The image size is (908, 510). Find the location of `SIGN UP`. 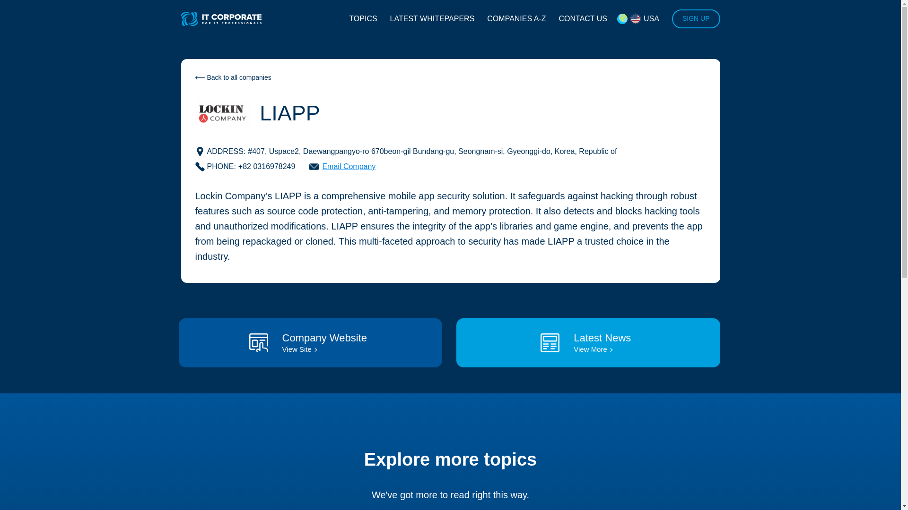

SIGN UP is located at coordinates (696, 19).